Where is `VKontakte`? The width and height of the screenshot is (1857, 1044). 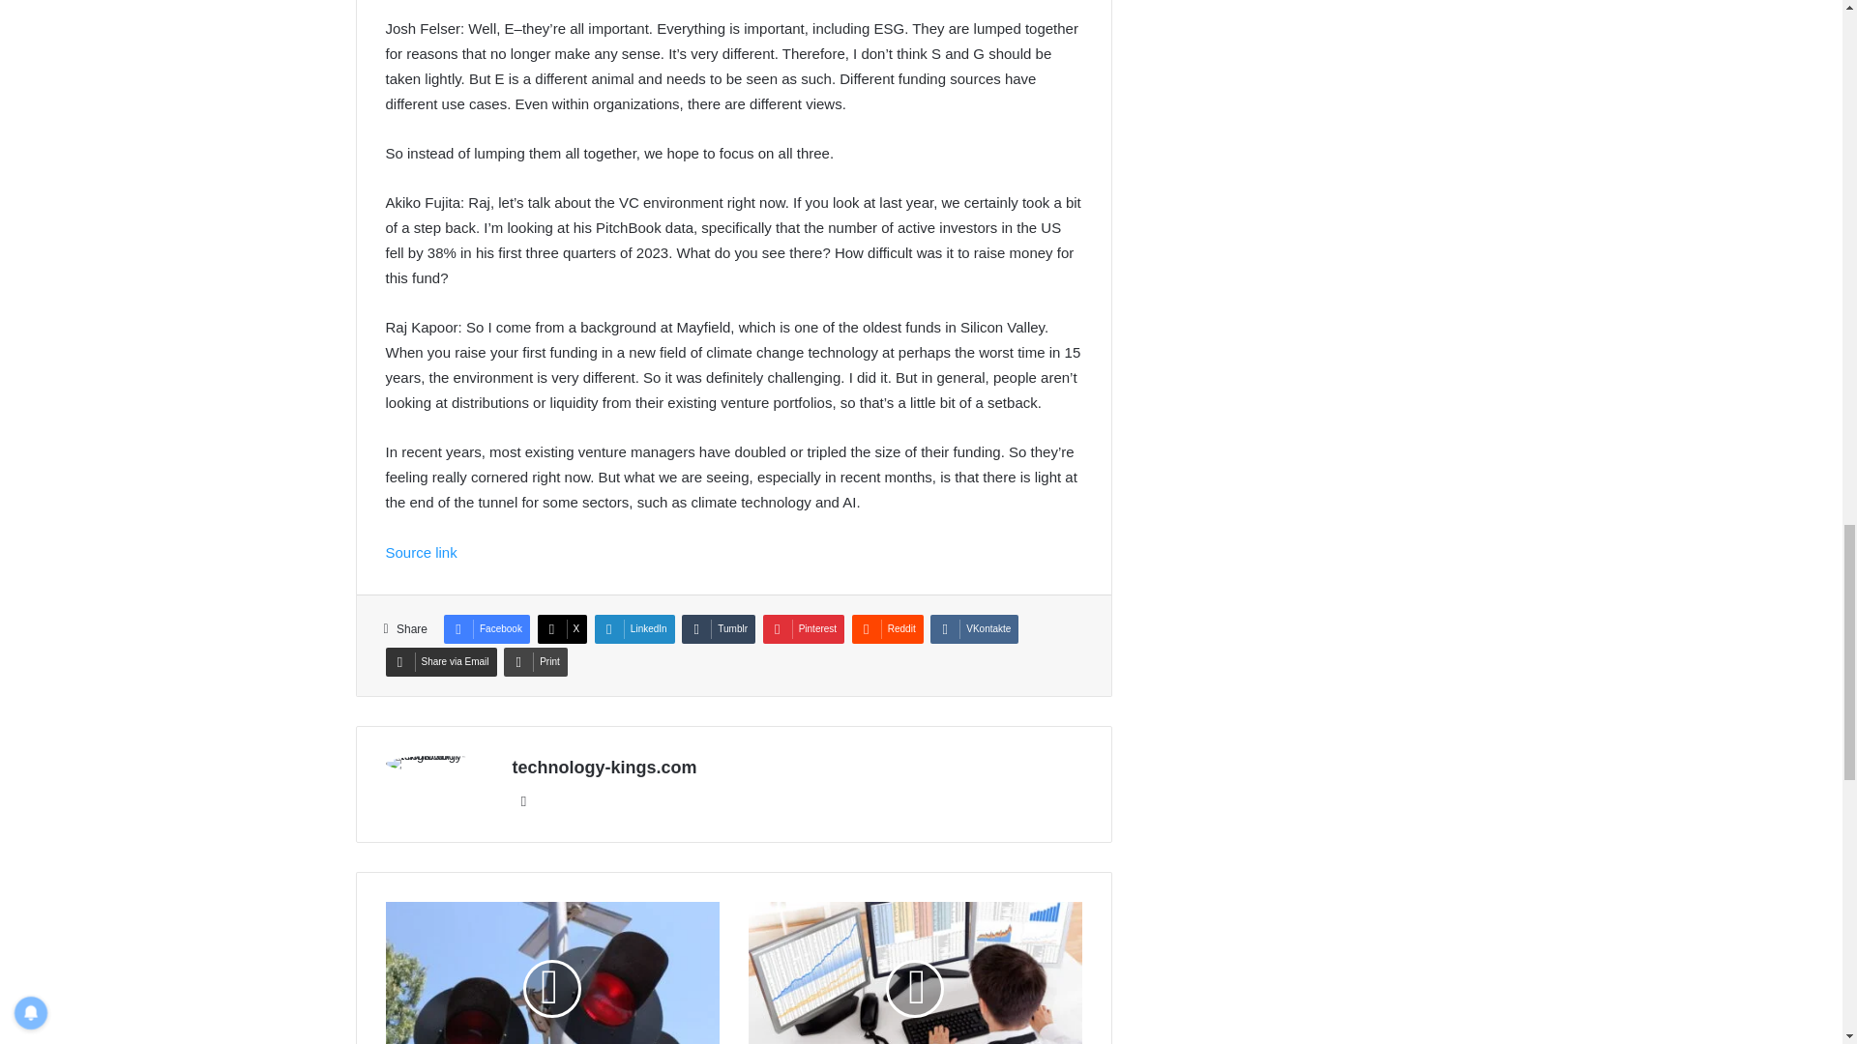
VKontakte is located at coordinates (973, 629).